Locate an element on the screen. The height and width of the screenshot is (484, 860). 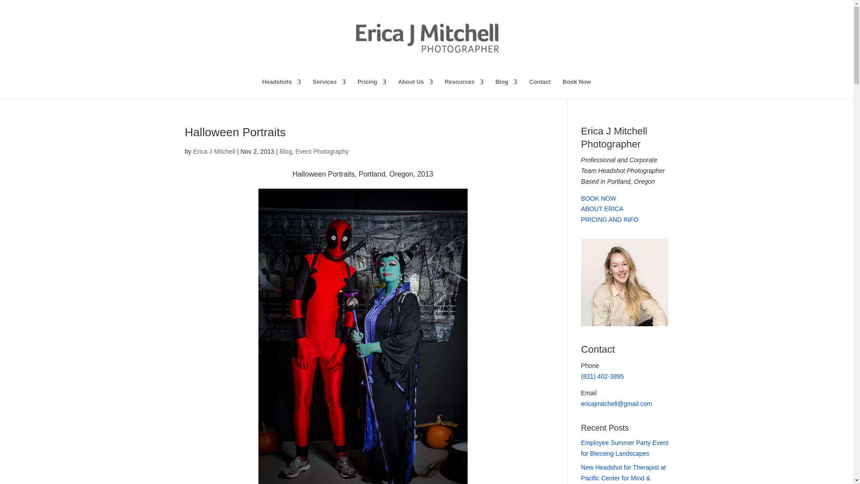
Pricing is located at coordinates (372, 89).